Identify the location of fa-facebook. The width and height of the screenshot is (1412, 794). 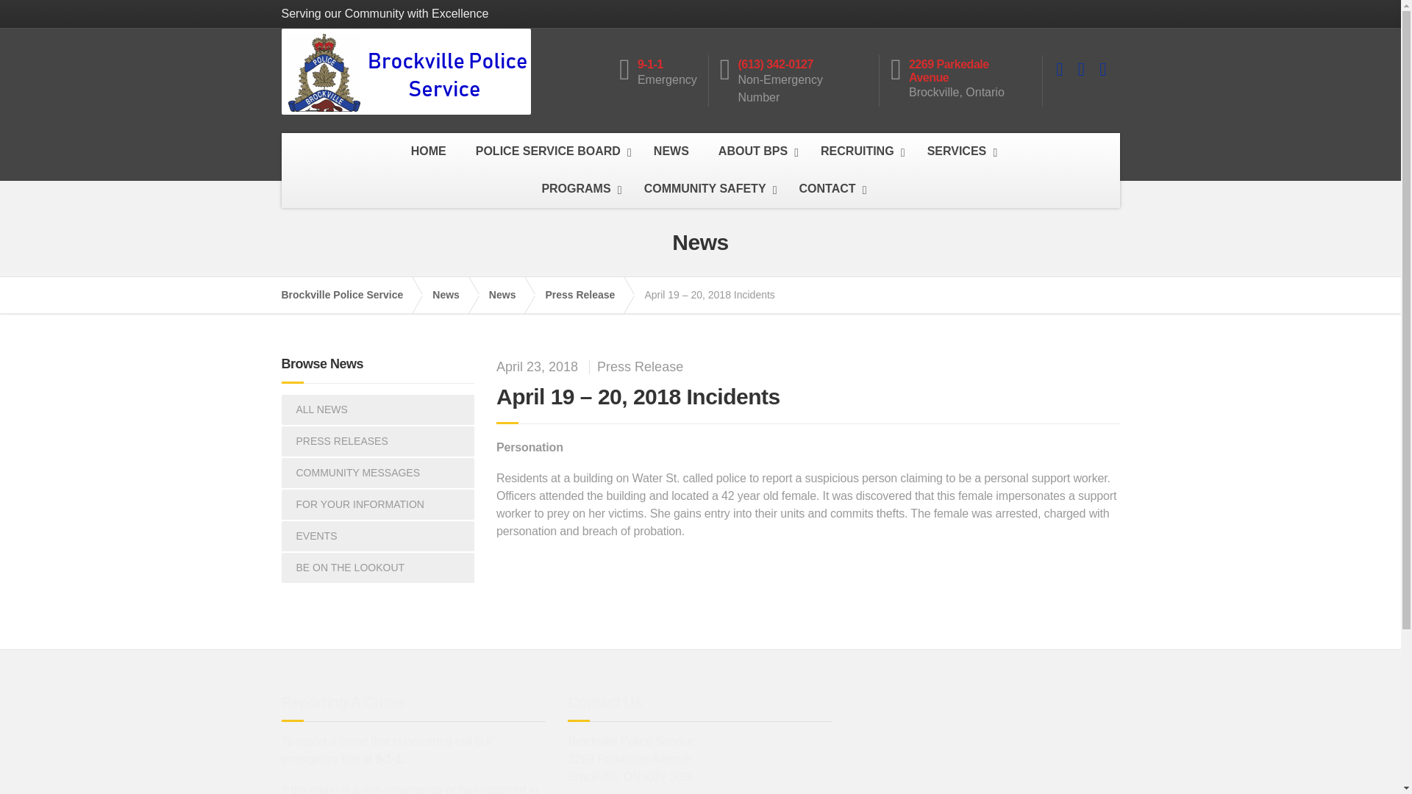
(1059, 69).